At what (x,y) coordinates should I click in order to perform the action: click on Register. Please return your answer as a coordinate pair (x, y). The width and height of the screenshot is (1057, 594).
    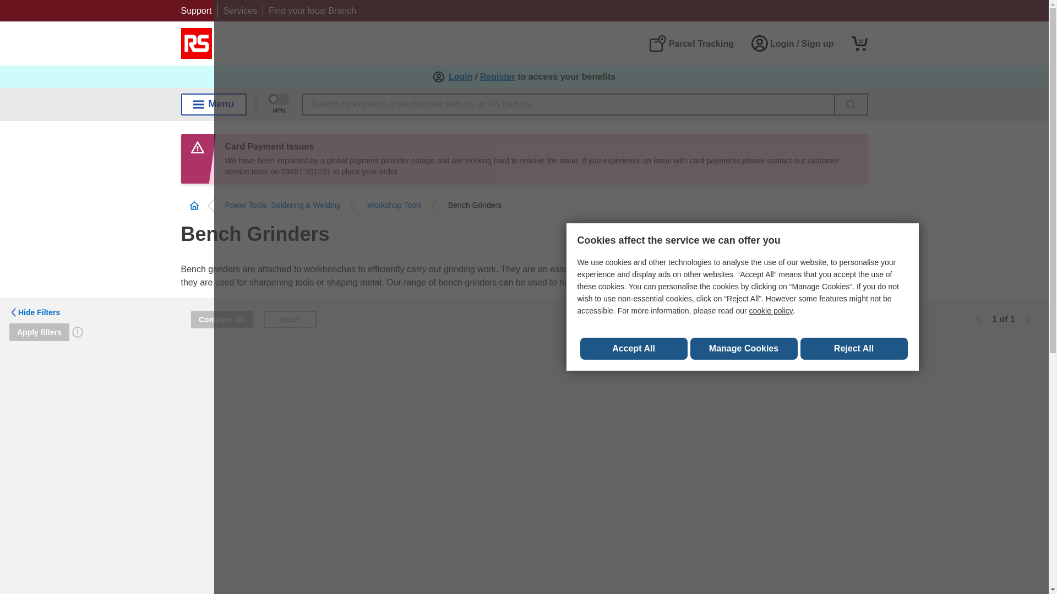
    Looking at the image, I should click on (498, 77).